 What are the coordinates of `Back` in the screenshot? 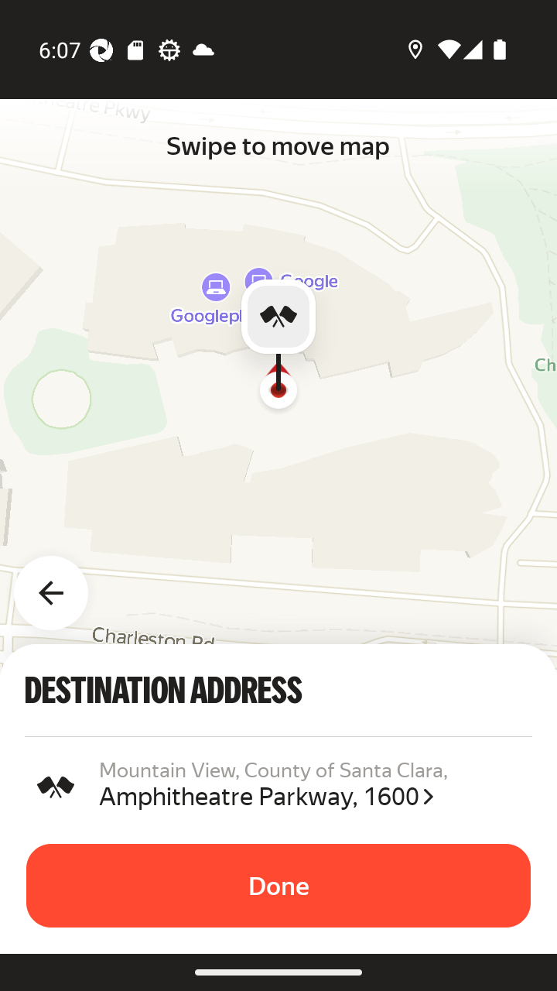 It's located at (60, 584).